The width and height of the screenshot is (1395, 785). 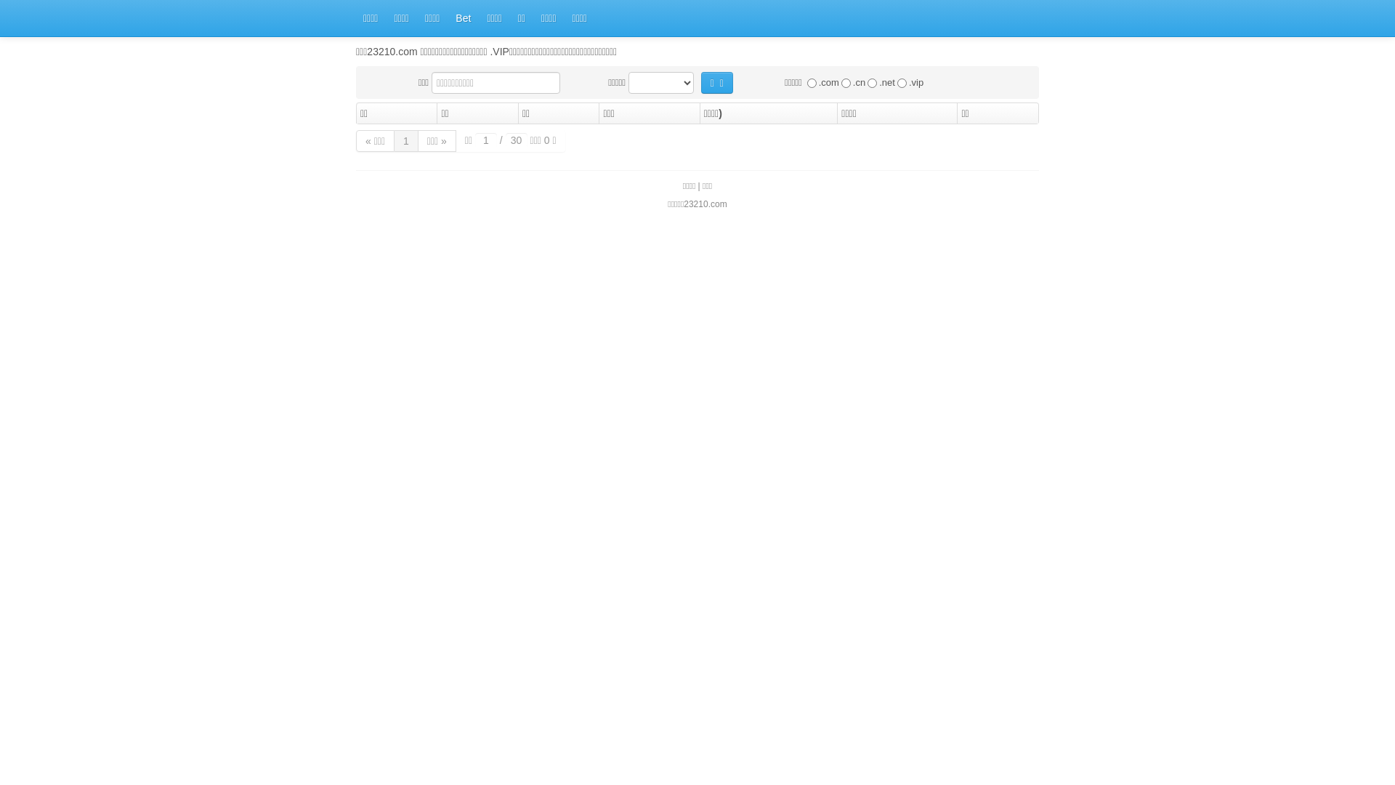 I want to click on .net, so click(x=872, y=83).